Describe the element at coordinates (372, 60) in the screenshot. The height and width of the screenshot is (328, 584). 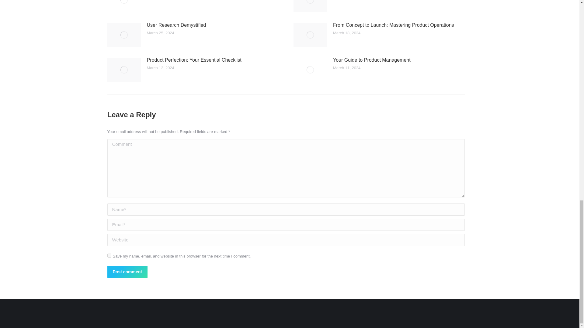
I see `Your Guide to Product Management` at that location.